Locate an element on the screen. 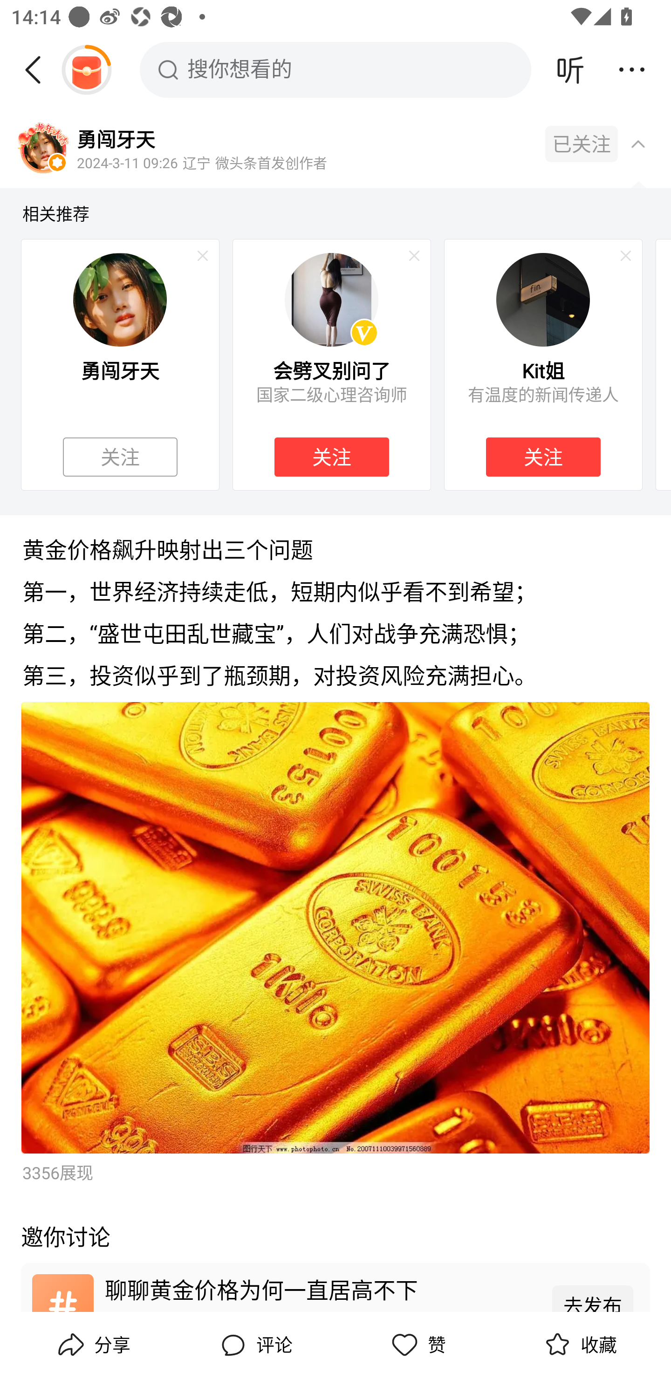  阅读赚金币 is located at coordinates (86, 69).